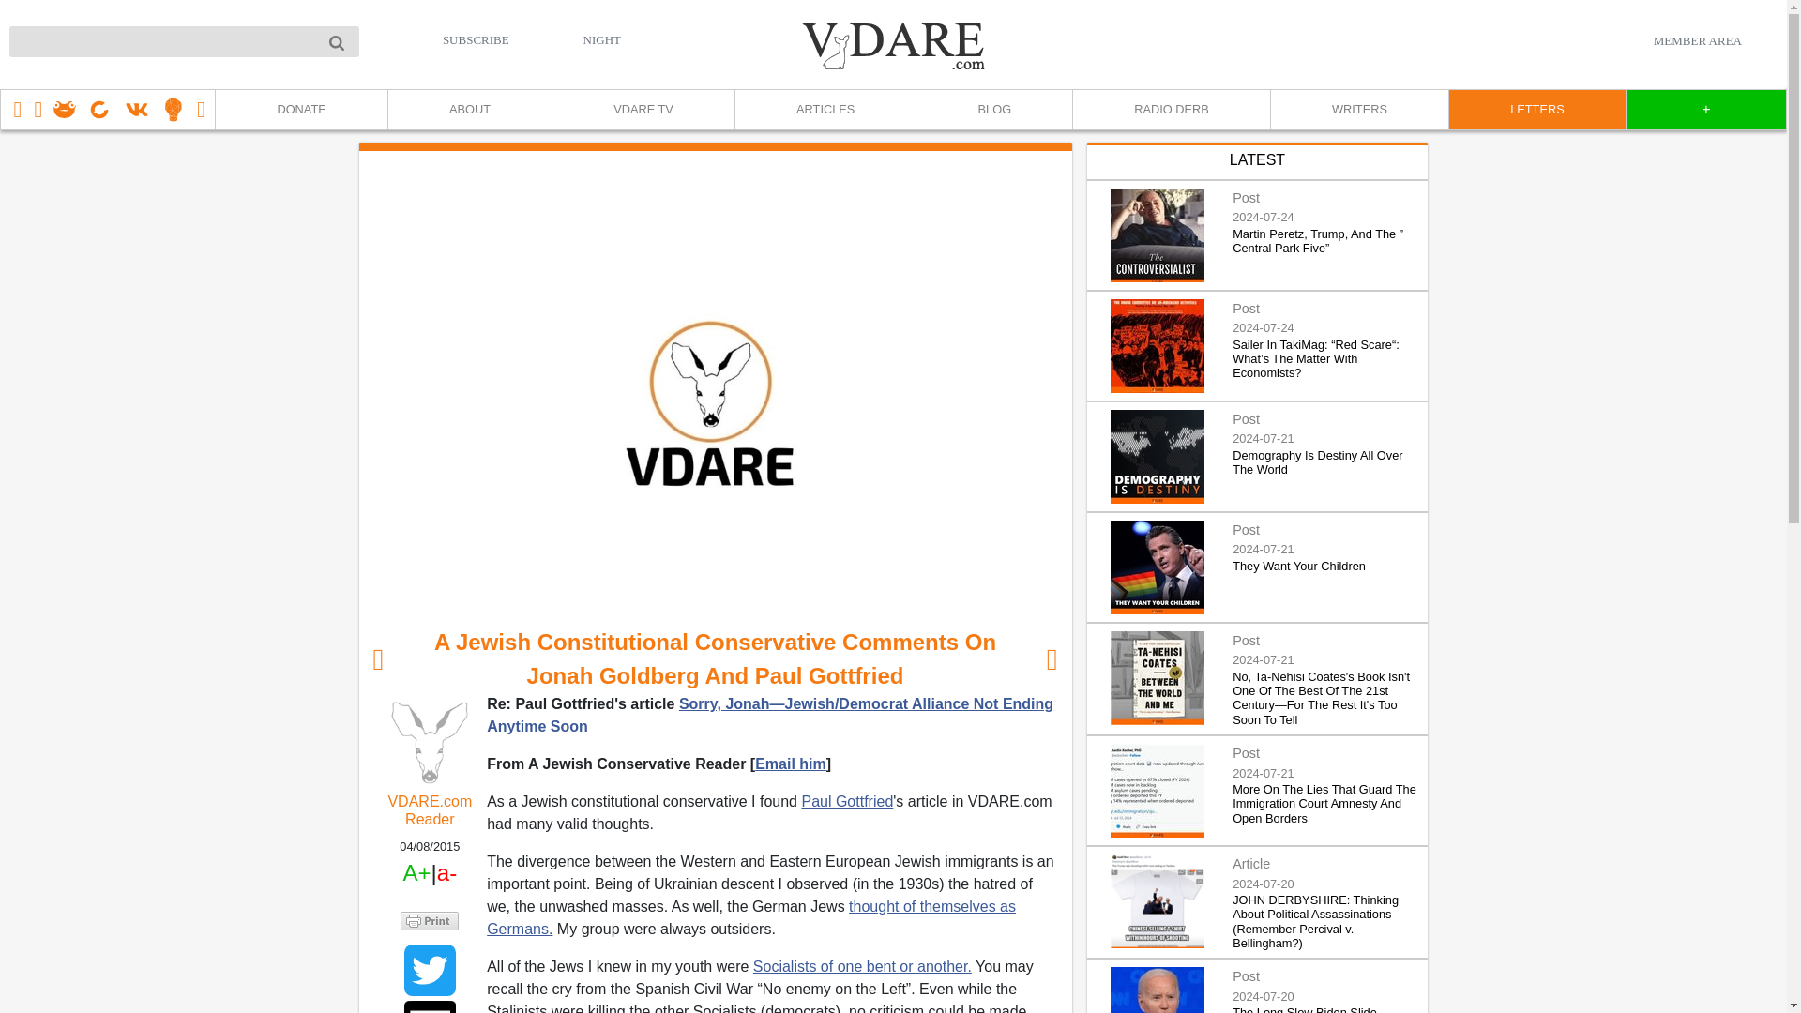  Describe the element at coordinates (430, 970) in the screenshot. I see `Share to Twitter` at that location.